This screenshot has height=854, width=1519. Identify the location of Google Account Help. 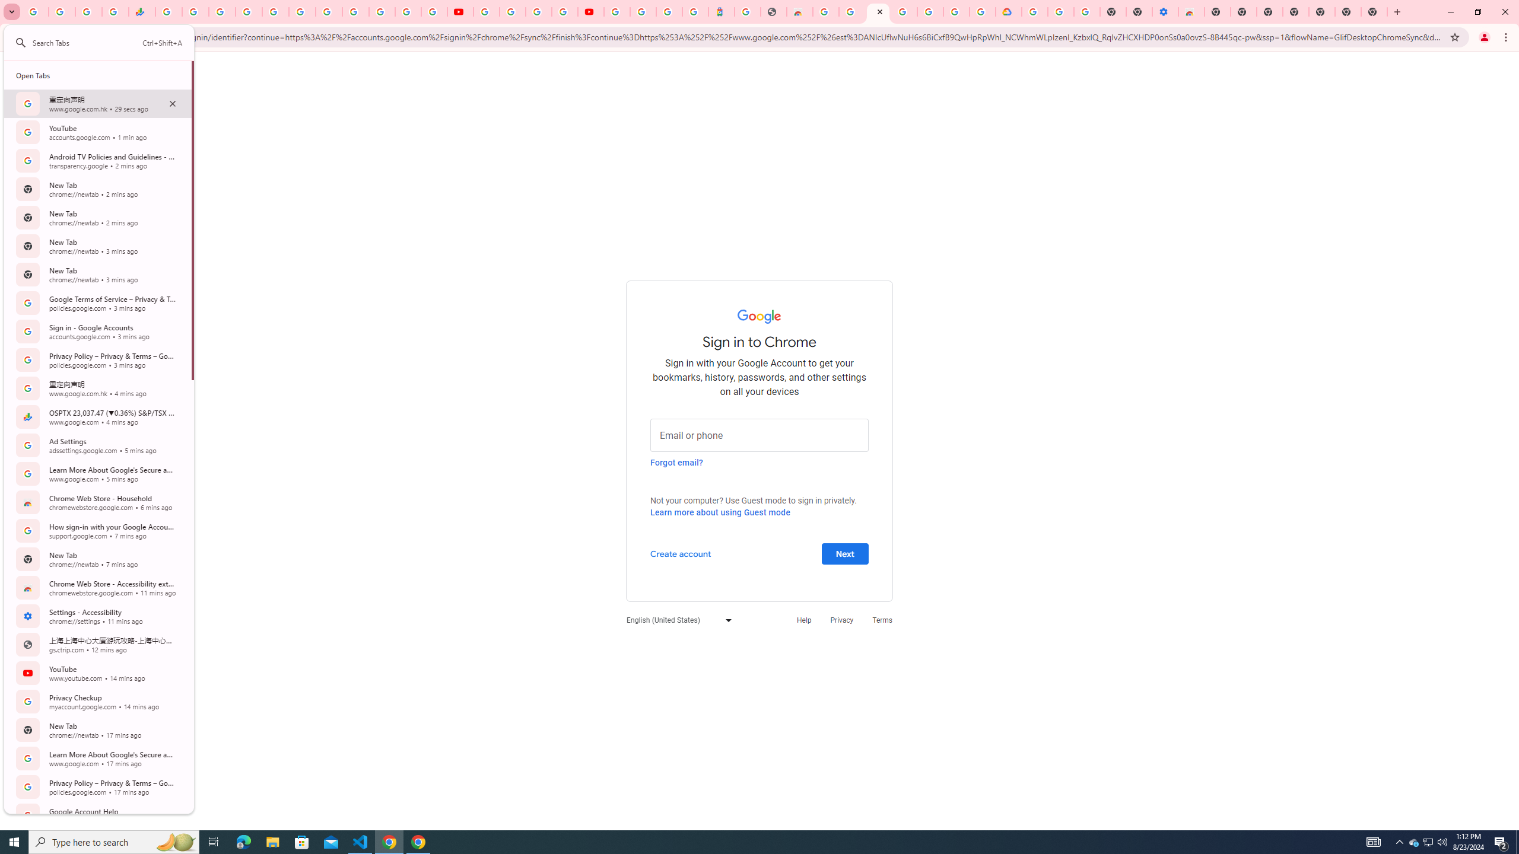
(1061, 12).